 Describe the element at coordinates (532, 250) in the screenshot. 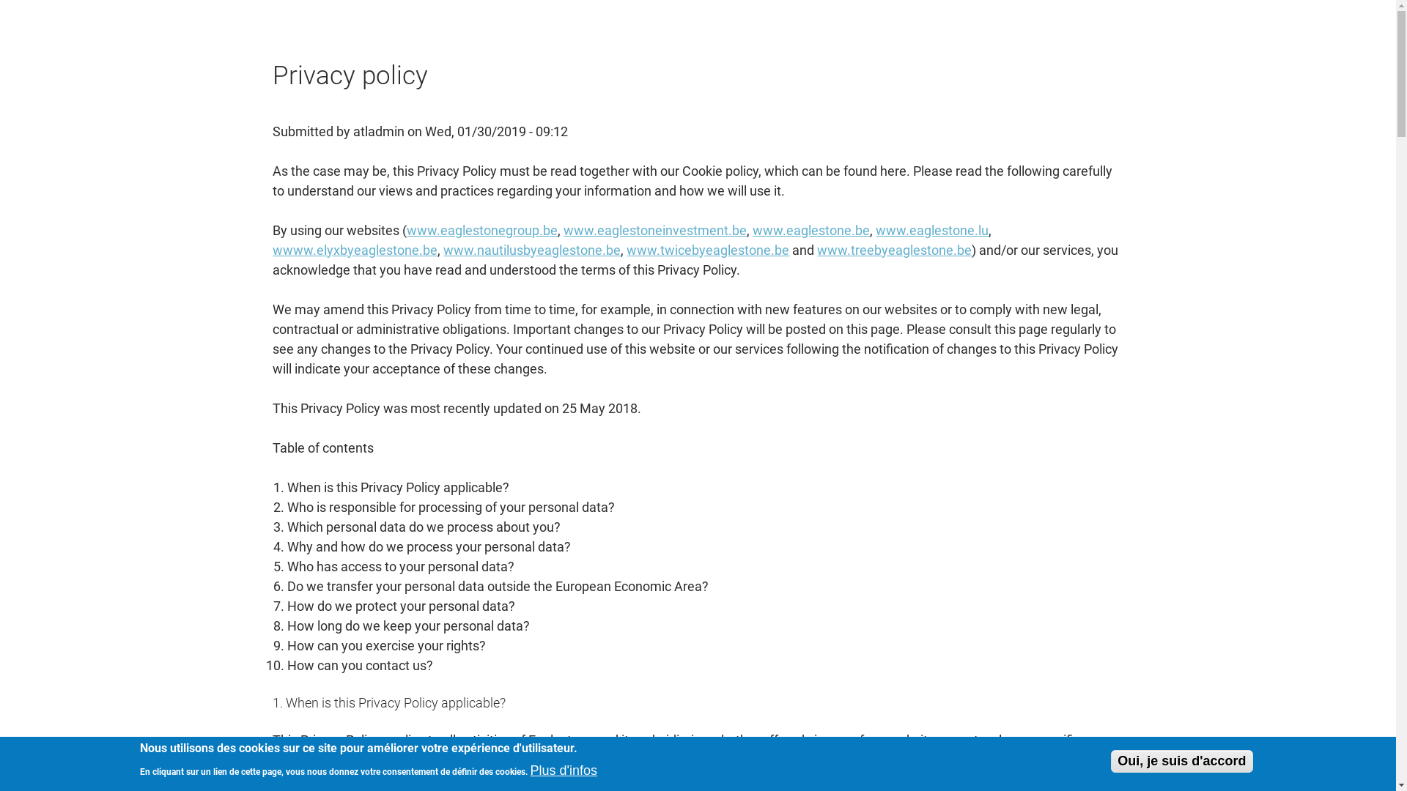

I see `www.nautilusbyeaglestone.be` at that location.